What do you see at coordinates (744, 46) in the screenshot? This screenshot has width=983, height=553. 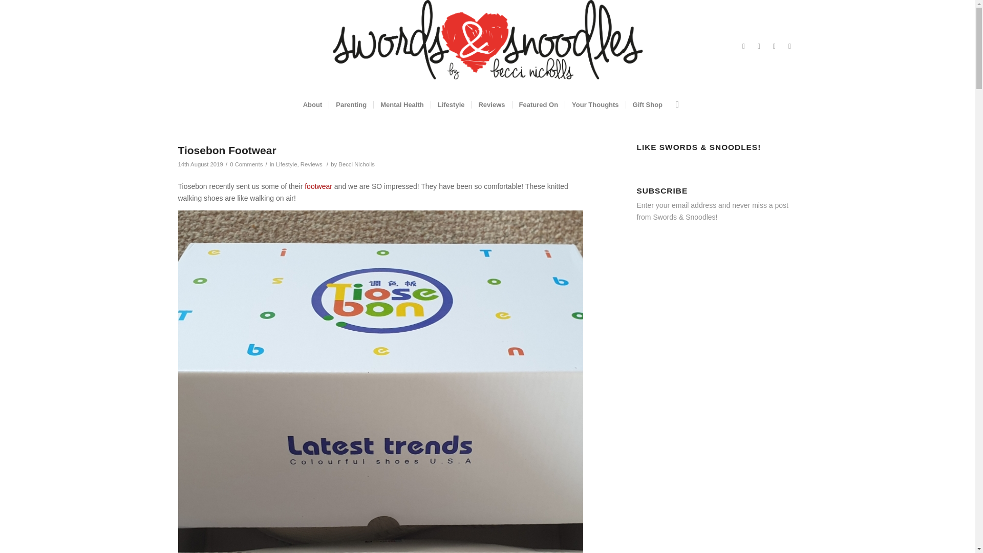 I see `Facebook` at bounding box center [744, 46].